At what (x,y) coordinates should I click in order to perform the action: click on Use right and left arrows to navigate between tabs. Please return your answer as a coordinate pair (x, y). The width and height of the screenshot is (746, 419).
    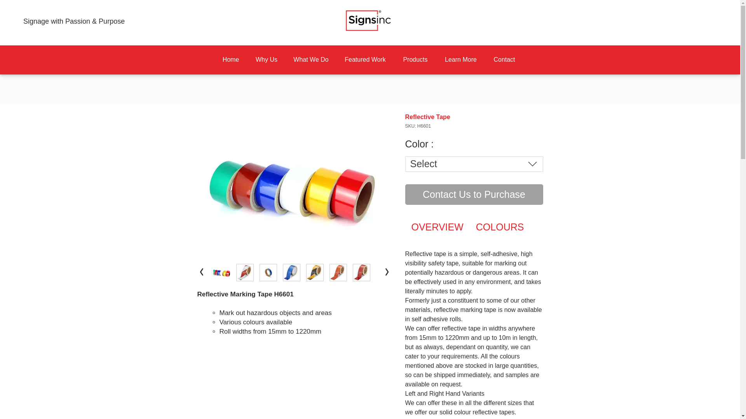
    Looking at the image, I should click on (500, 227).